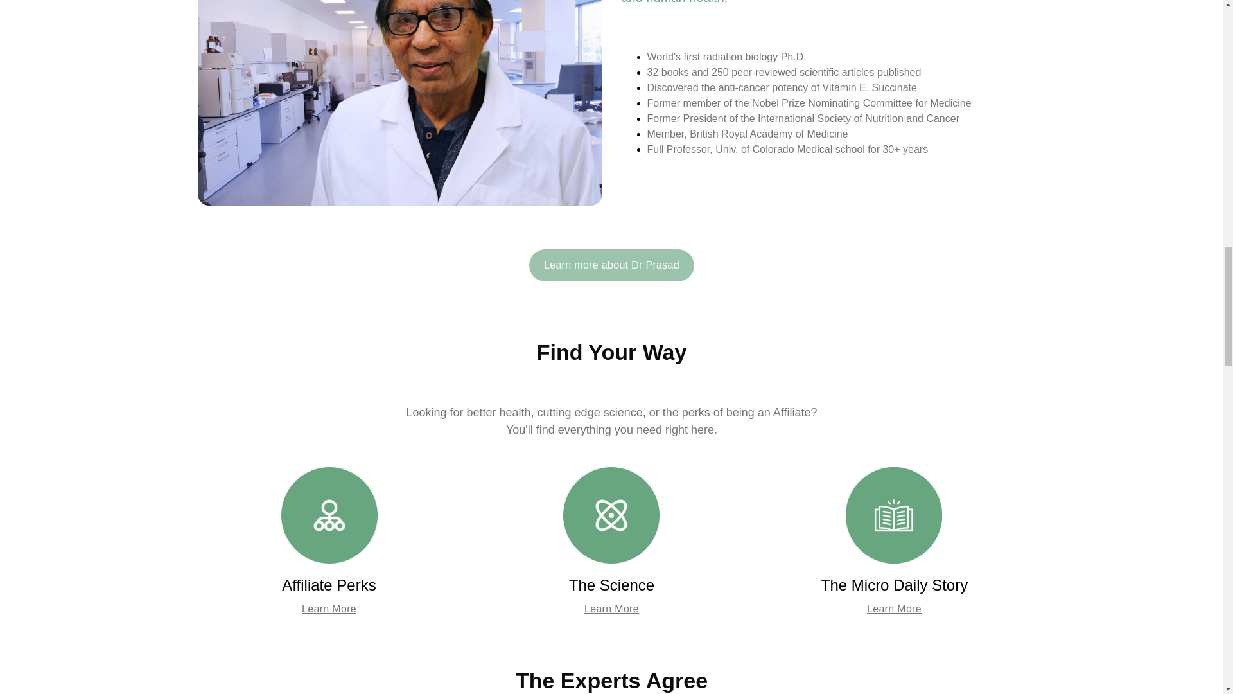 The height and width of the screenshot is (694, 1233). I want to click on Learn more about Dr Prasad, so click(611, 262).